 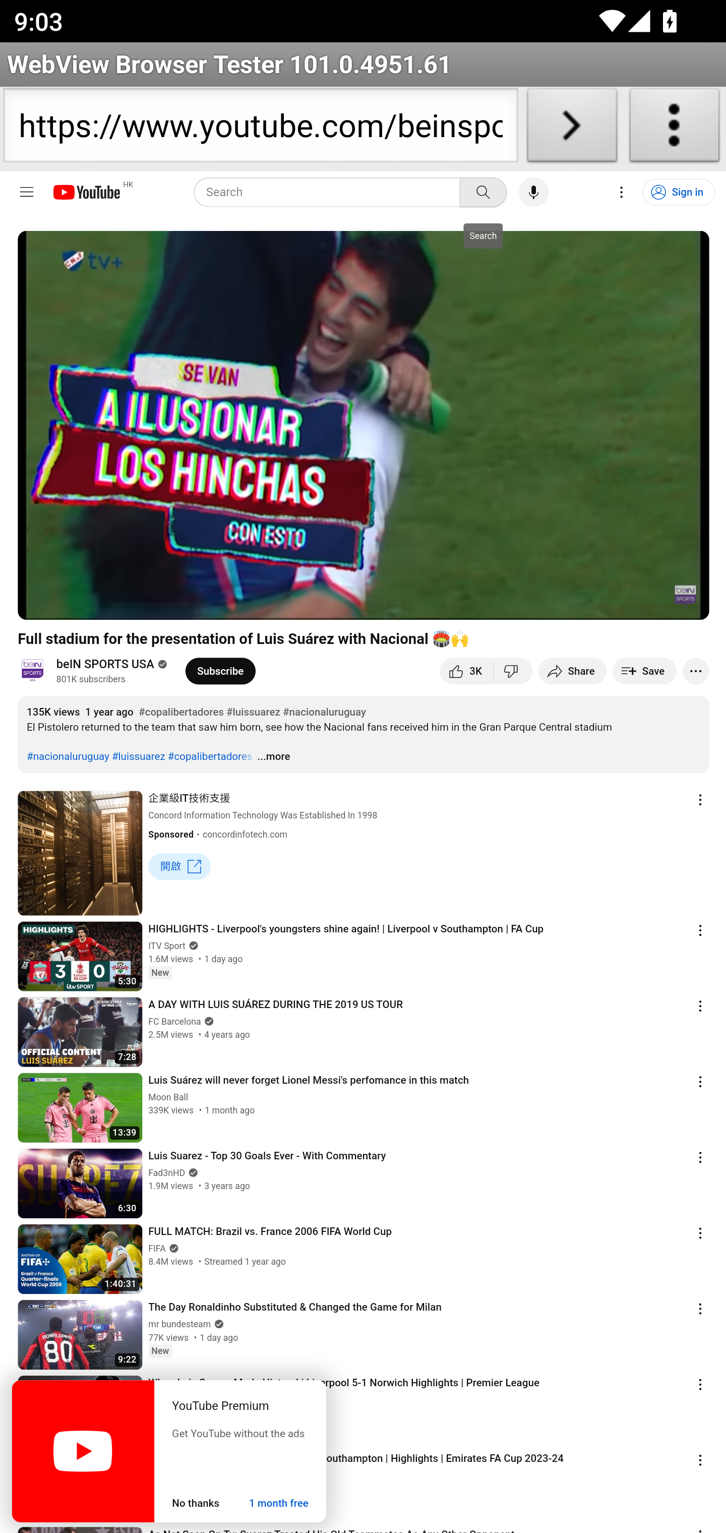 What do you see at coordinates (174, 1022) in the screenshot?
I see `FC Barcelona` at bounding box center [174, 1022].